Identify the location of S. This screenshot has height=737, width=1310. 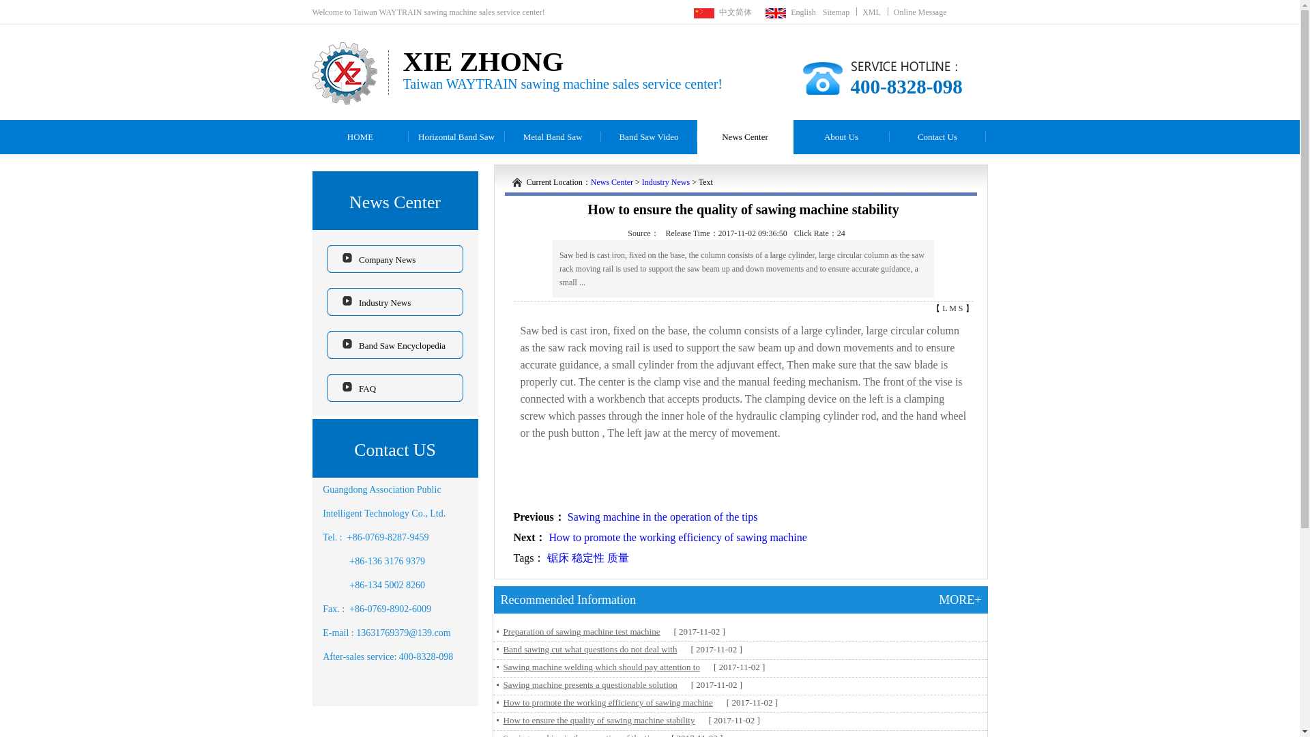
(962, 308).